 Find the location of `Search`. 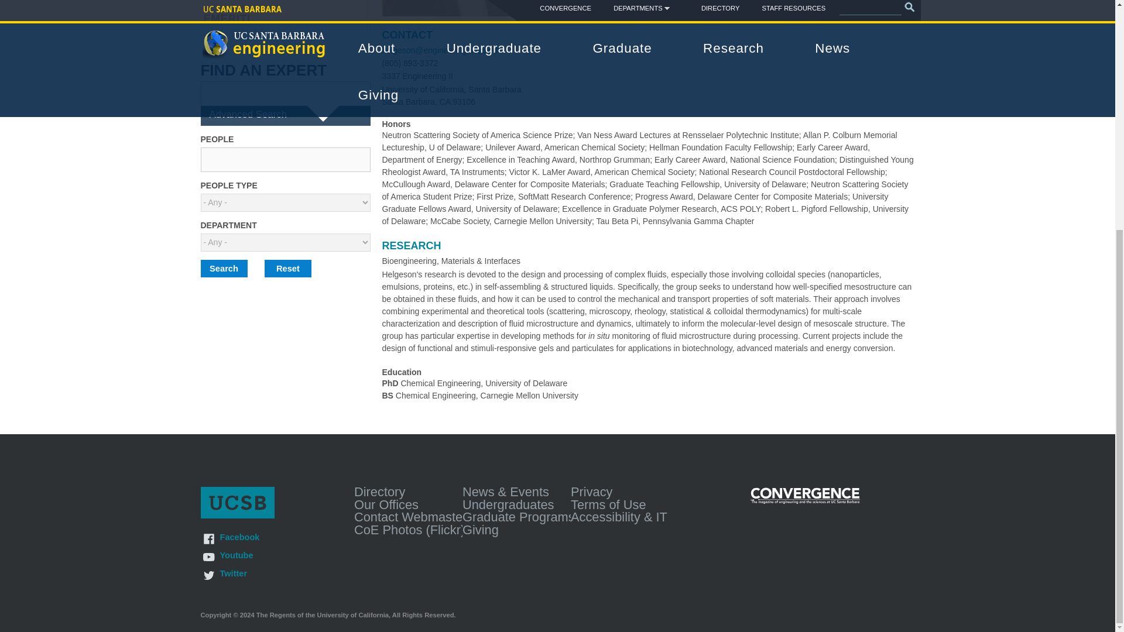

Search is located at coordinates (224, 268).